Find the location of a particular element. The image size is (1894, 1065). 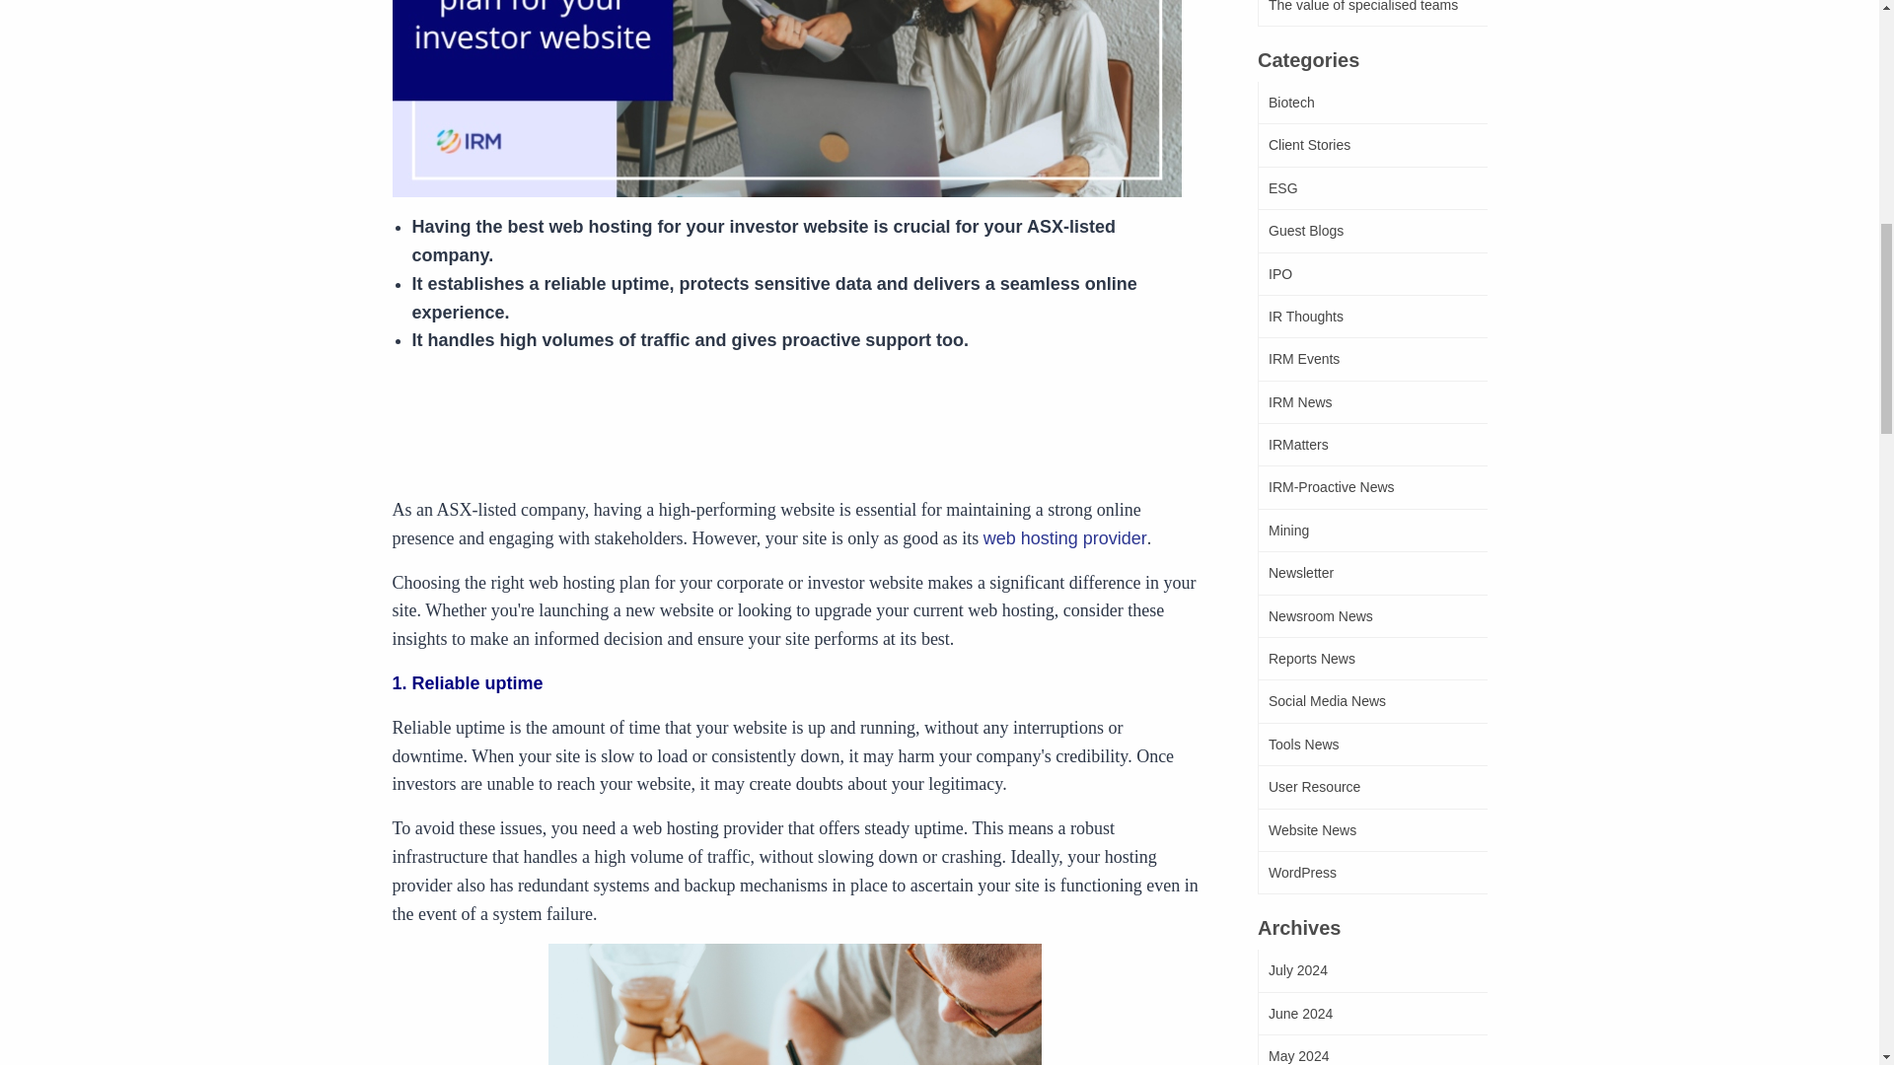

IRM-Proactive News is located at coordinates (1371, 487).